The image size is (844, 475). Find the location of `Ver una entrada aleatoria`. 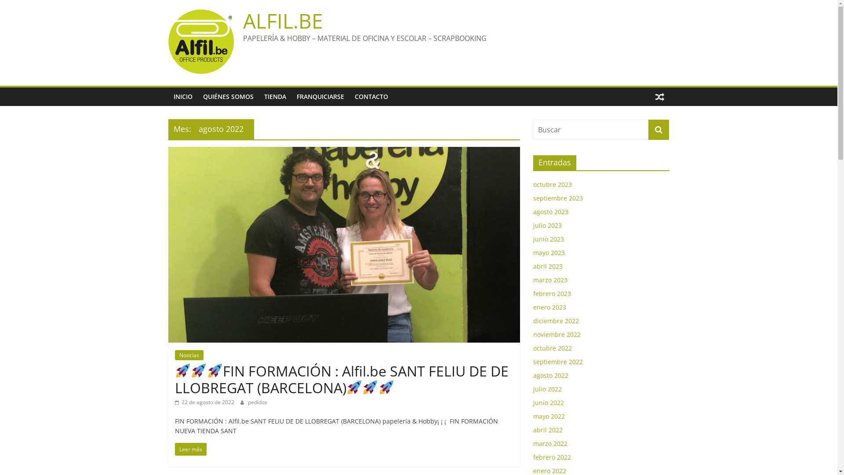

Ver una entrada aleatoria is located at coordinates (659, 97).